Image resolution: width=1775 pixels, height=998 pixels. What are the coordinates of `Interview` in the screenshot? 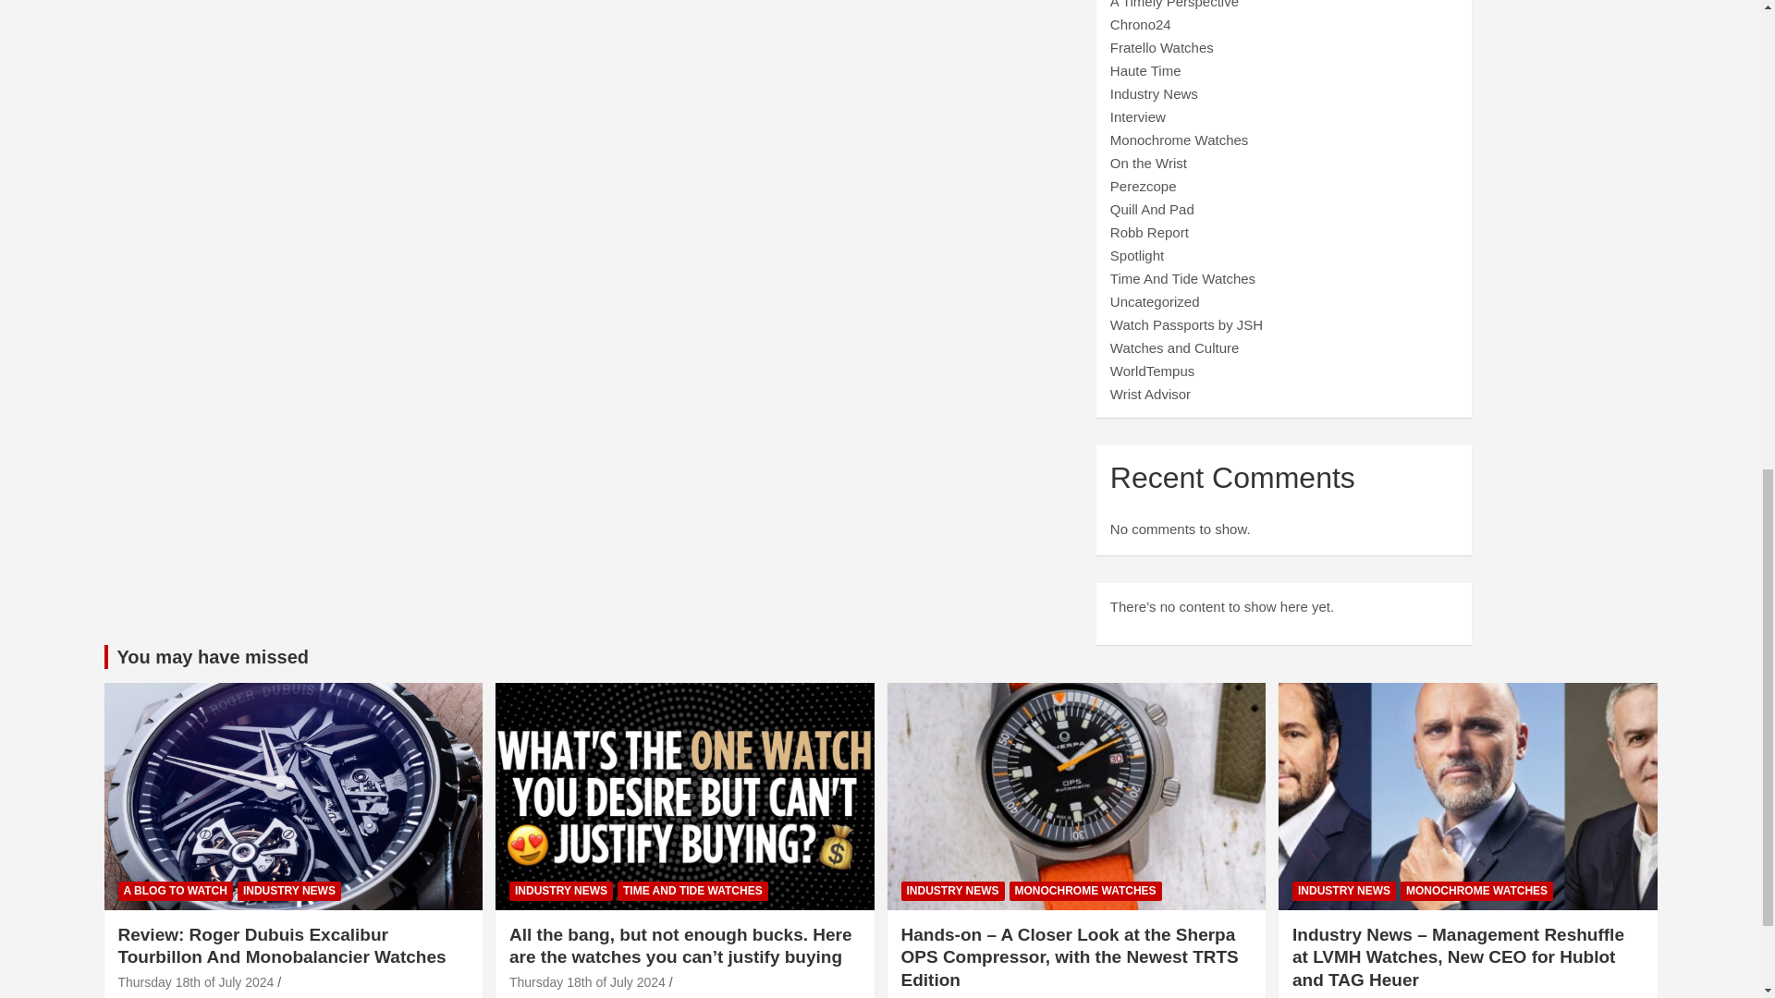 It's located at (1138, 116).